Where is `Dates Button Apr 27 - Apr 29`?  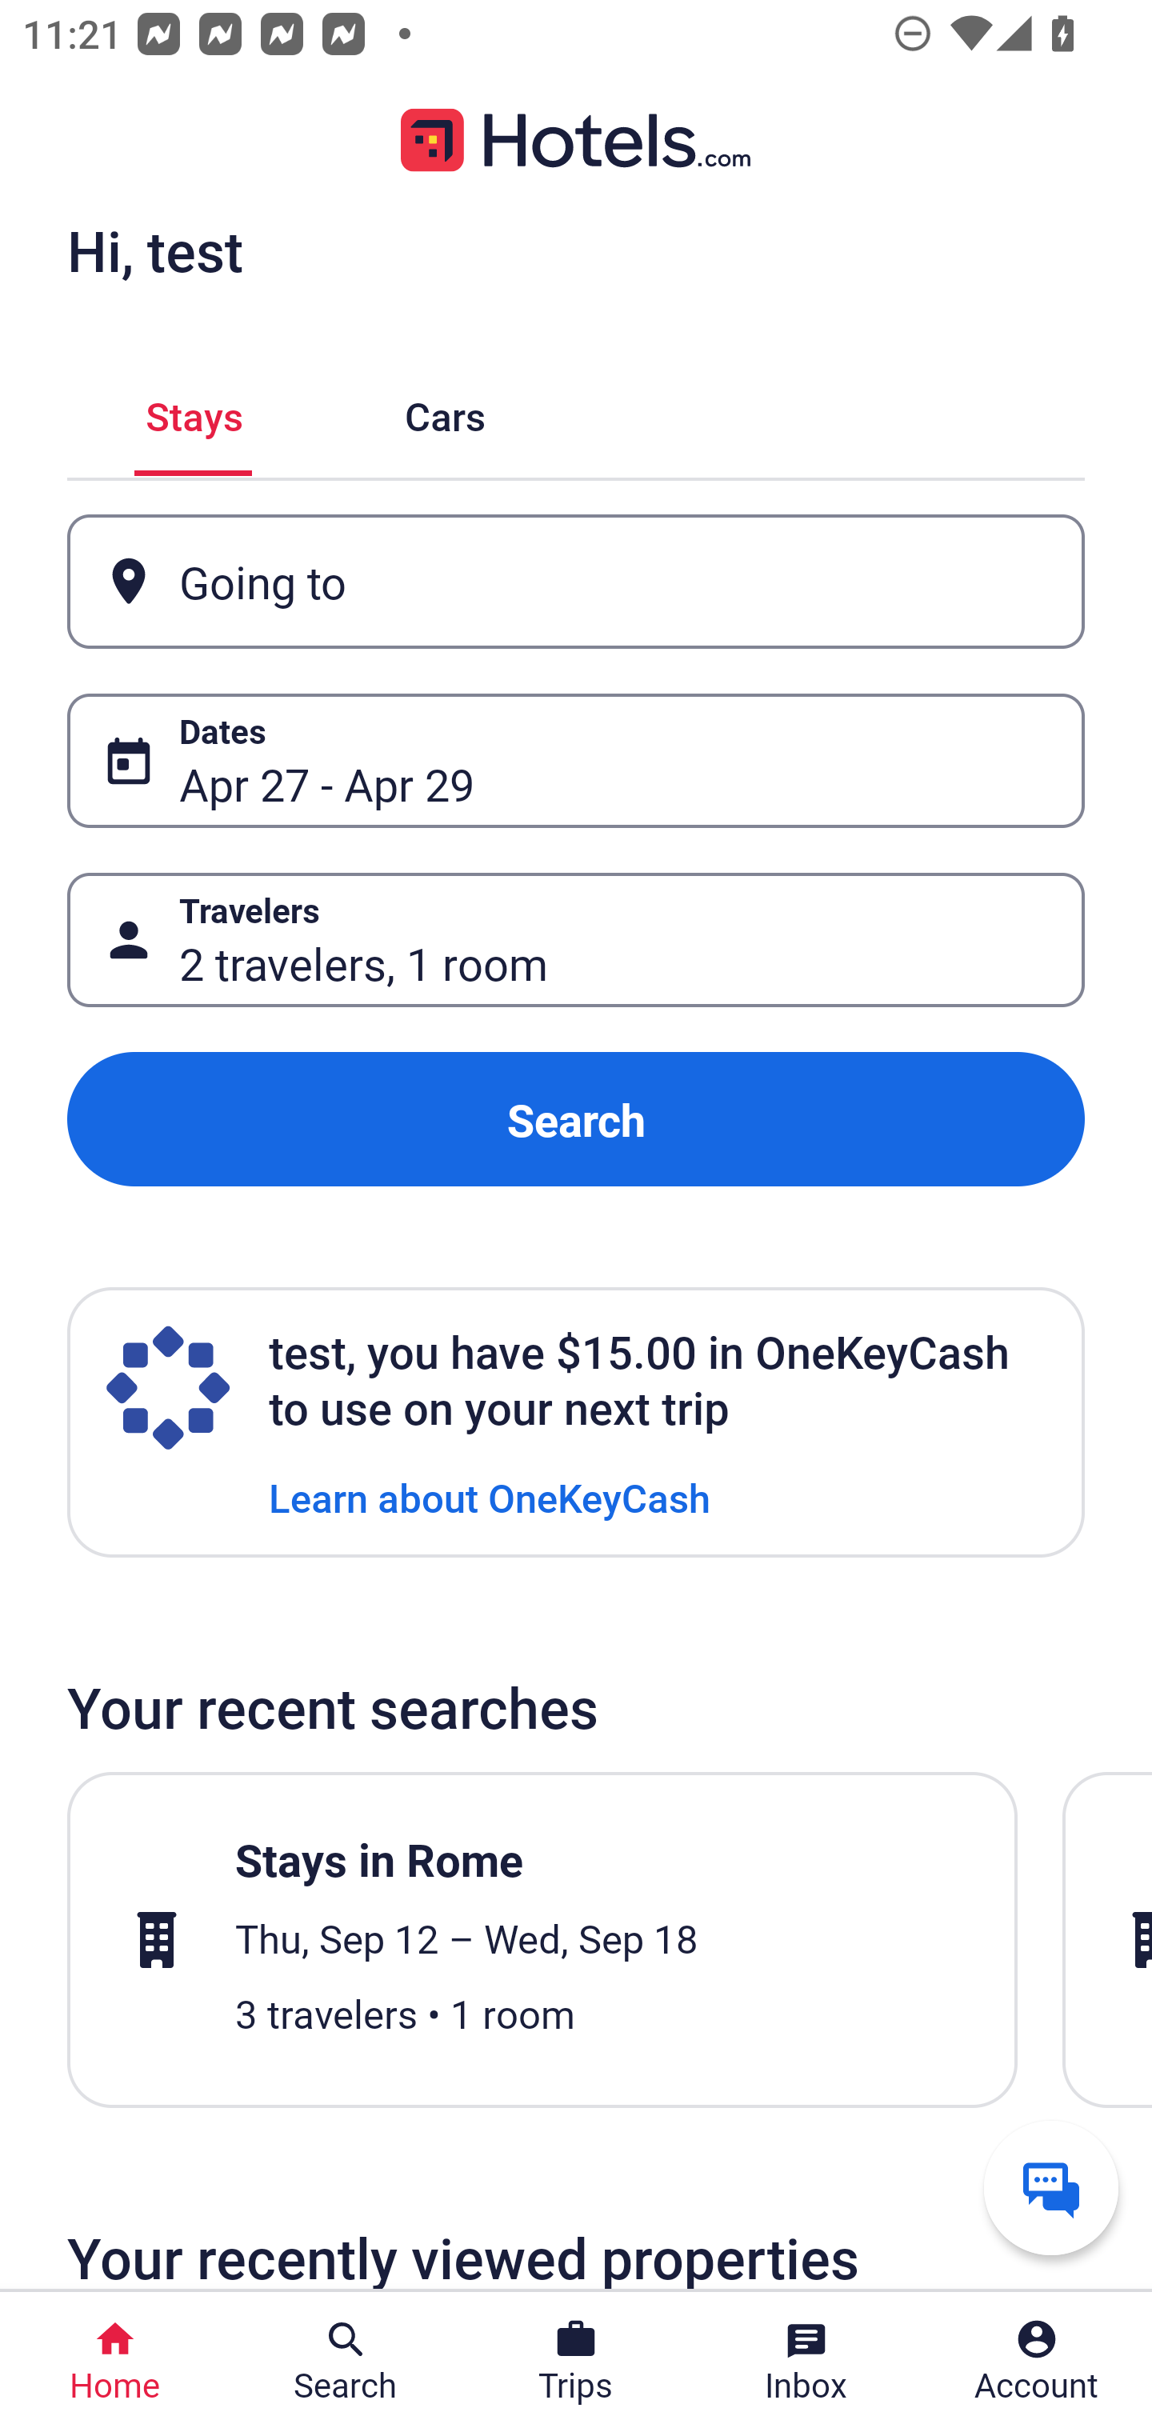 Dates Button Apr 27 - Apr 29 is located at coordinates (576, 760).